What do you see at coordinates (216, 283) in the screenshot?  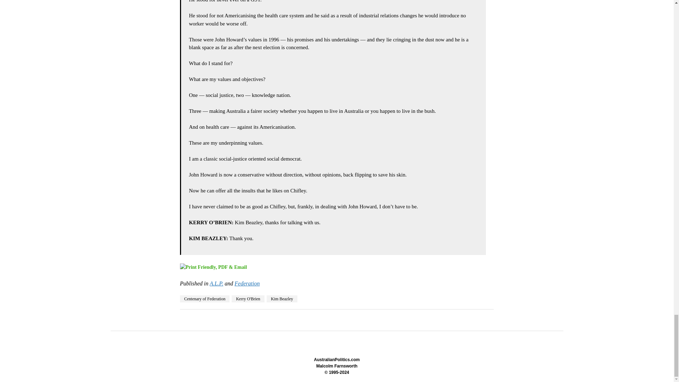 I see `View all posts in A.L.P.` at bounding box center [216, 283].